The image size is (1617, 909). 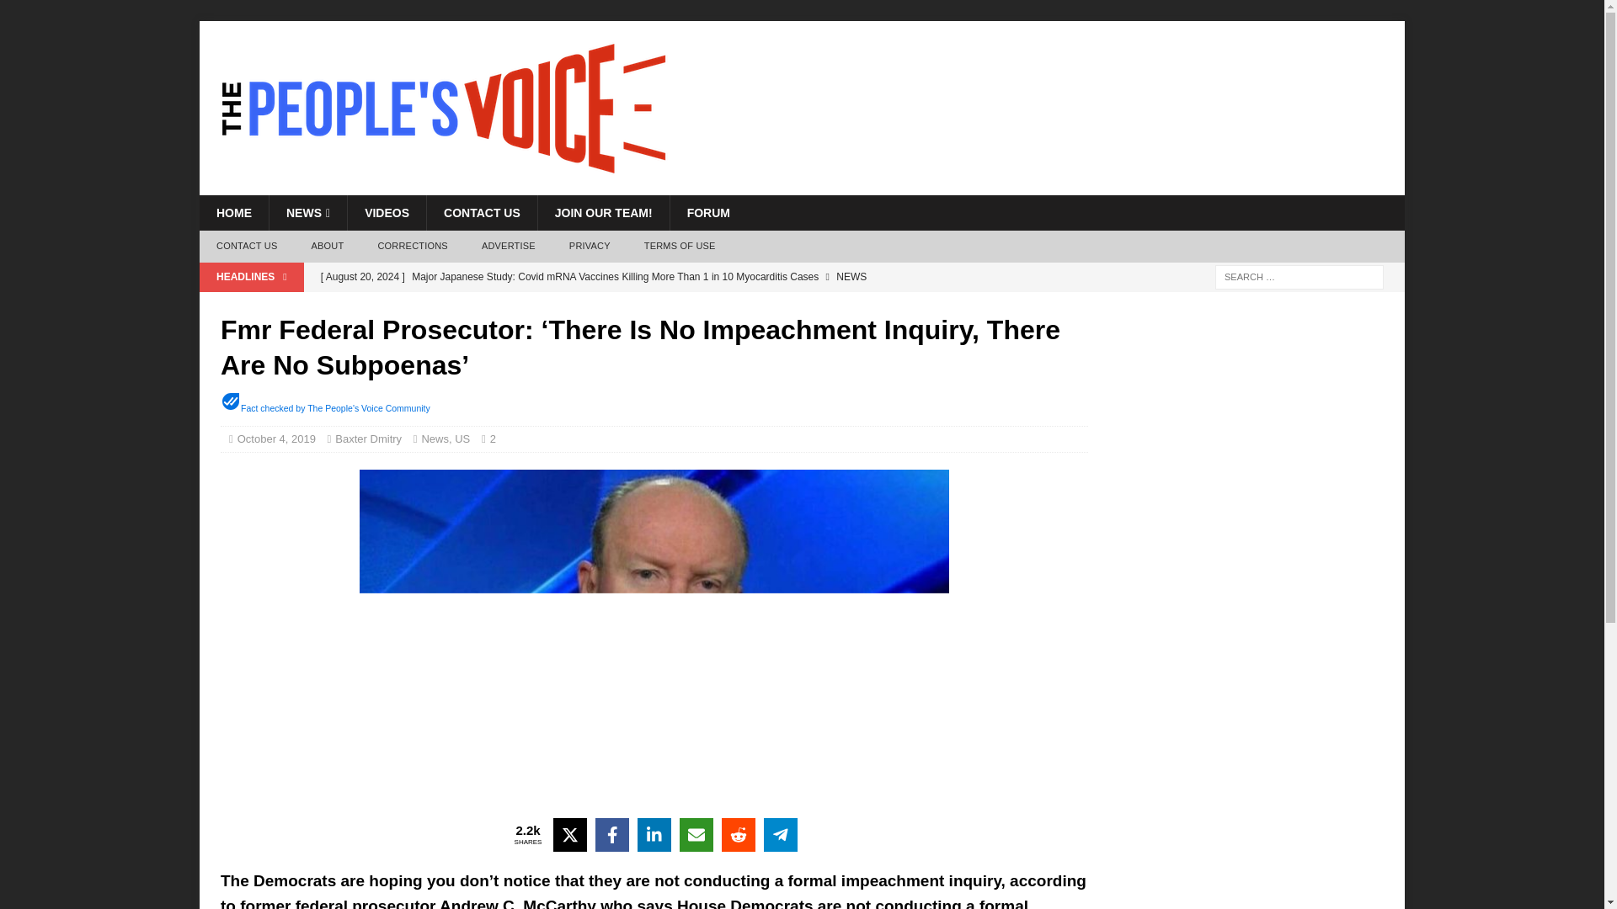 I want to click on CONTACT US, so click(x=246, y=247).